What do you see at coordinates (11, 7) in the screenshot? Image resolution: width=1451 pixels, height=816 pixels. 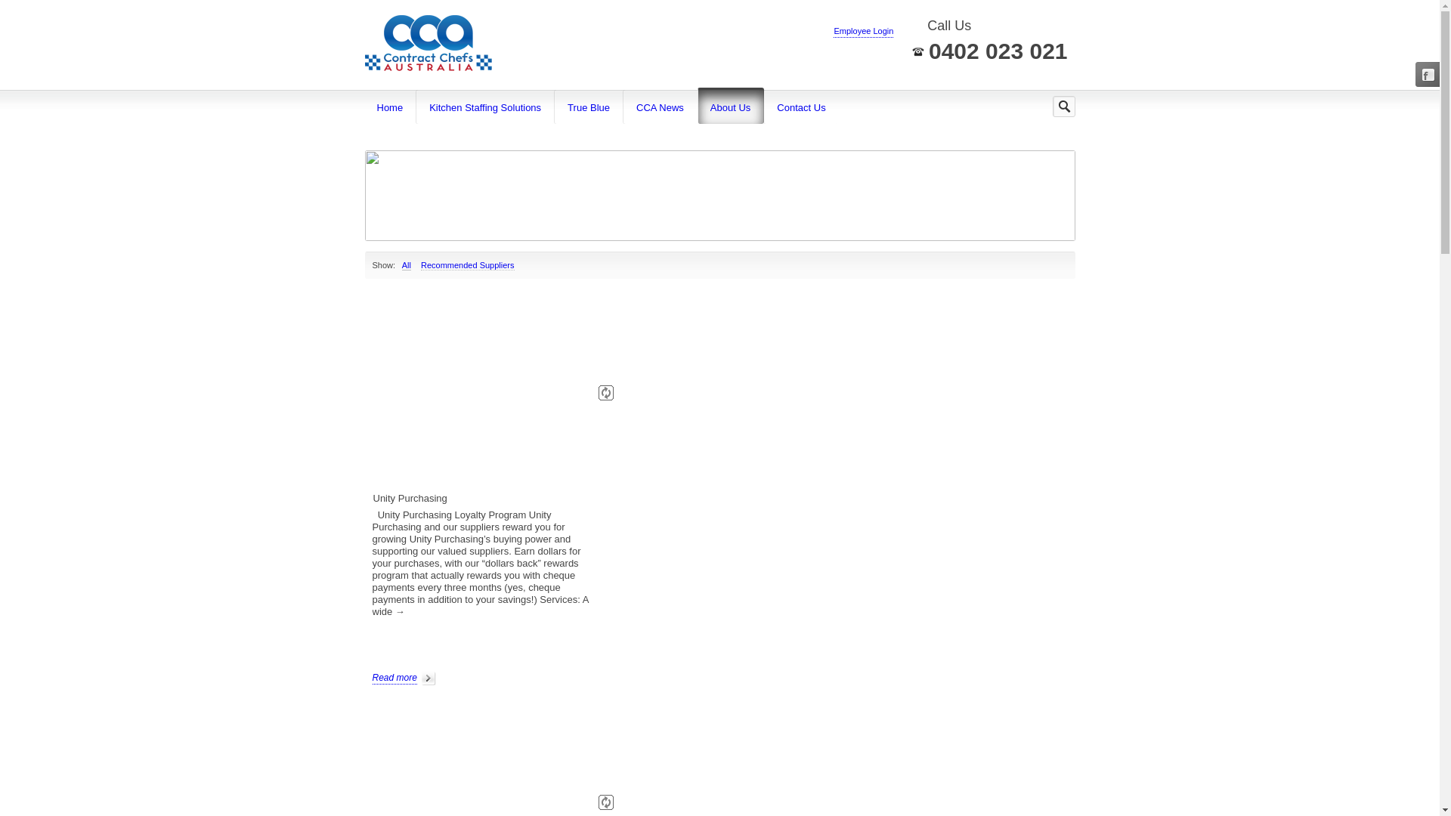 I see `Search` at bounding box center [11, 7].